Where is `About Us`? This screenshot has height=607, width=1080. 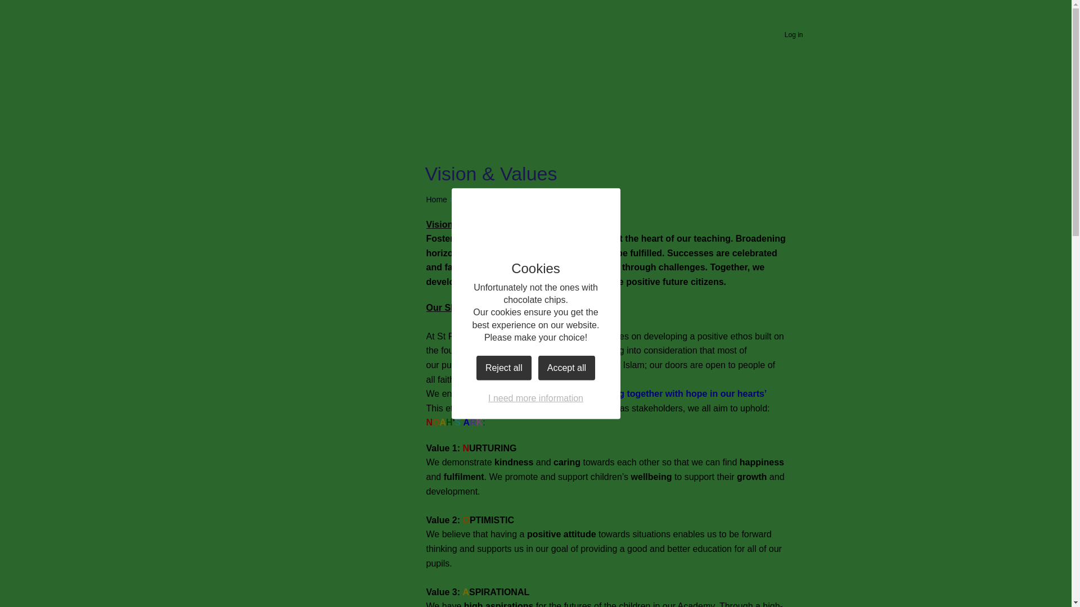 About Us is located at coordinates (361, 148).